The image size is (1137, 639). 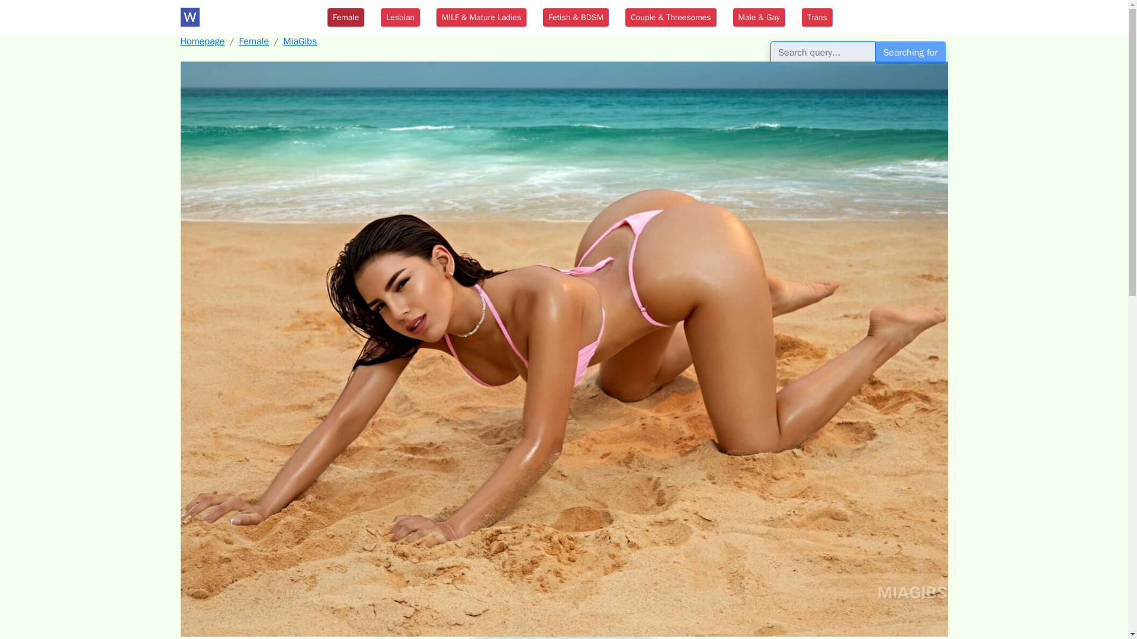 What do you see at coordinates (564, 625) in the screenshot?
I see `MiaGibs's Premium Pictures and Videos` at bounding box center [564, 625].